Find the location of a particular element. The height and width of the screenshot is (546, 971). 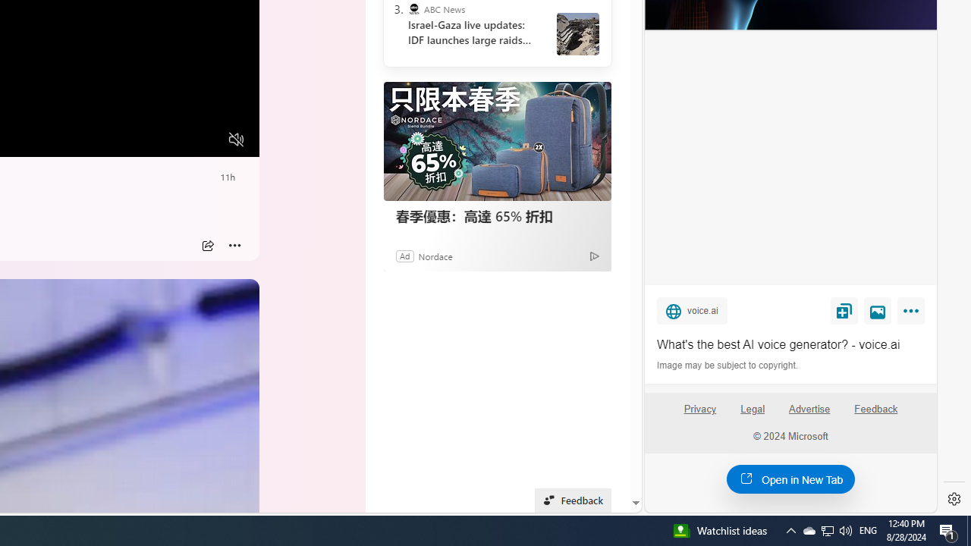

View image is located at coordinates (878, 310).